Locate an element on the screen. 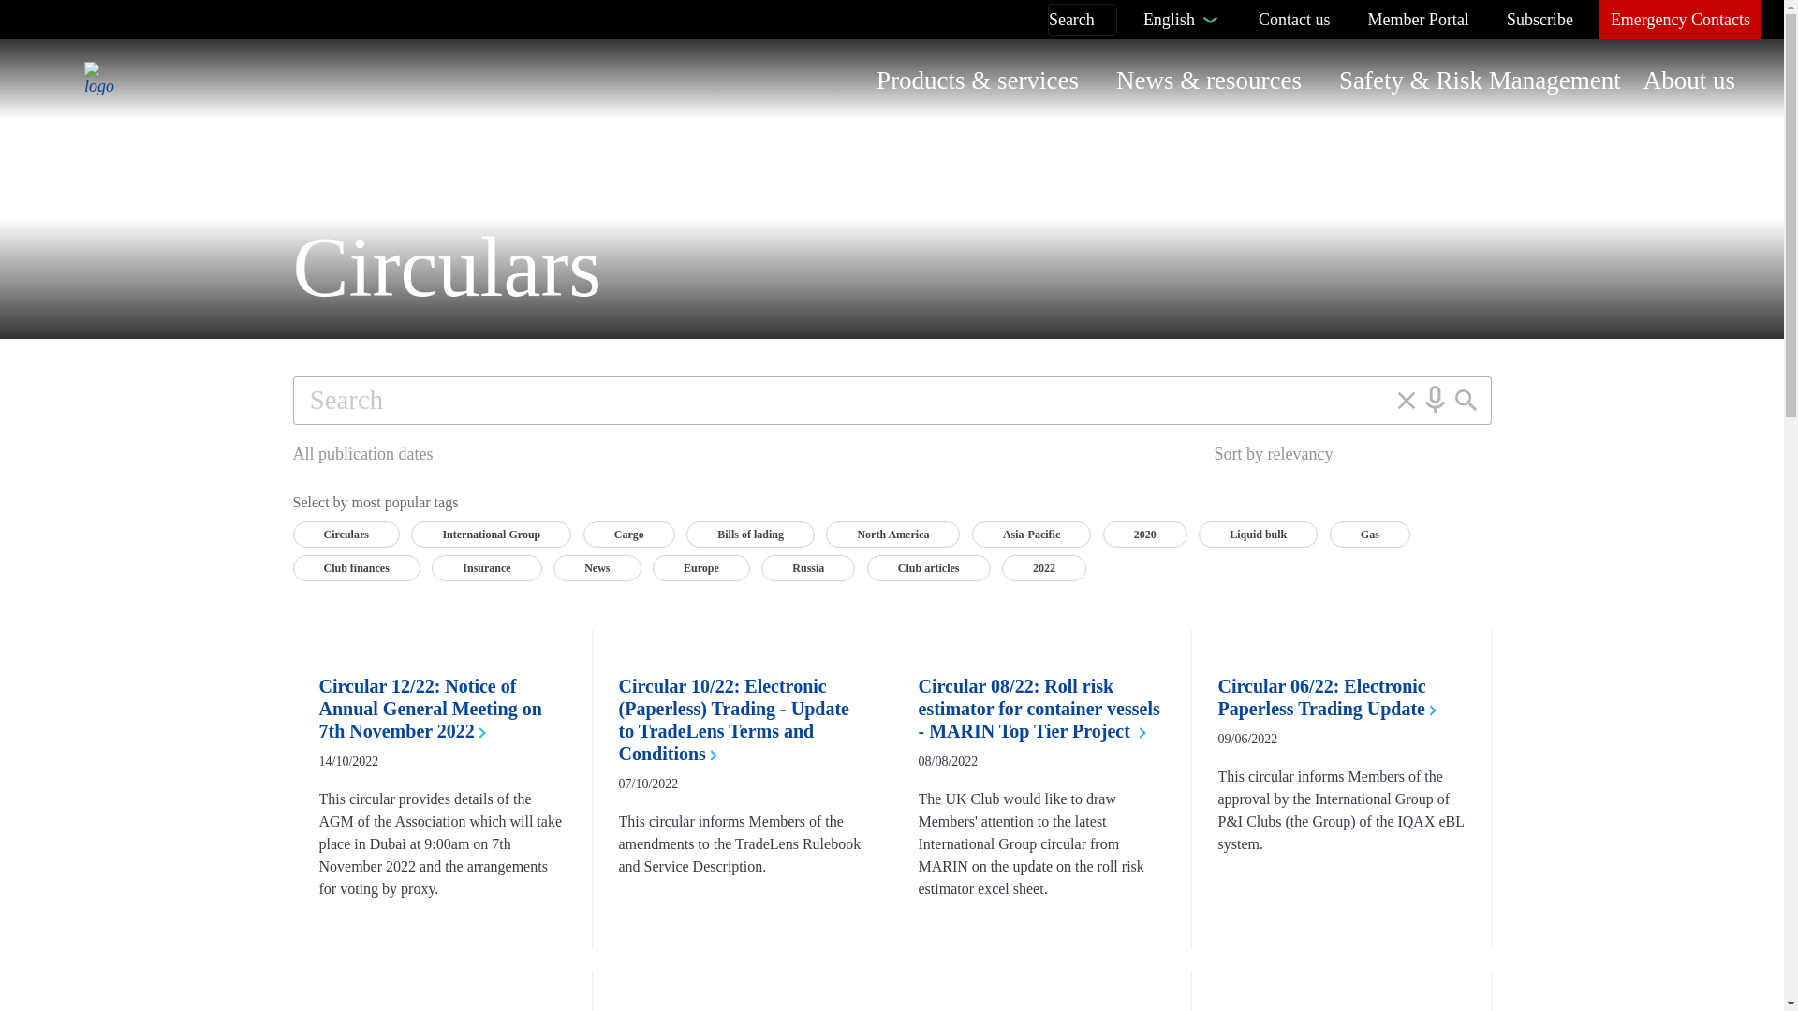 This screenshot has width=1798, height=1011. Subscribe is located at coordinates (1540, 20).